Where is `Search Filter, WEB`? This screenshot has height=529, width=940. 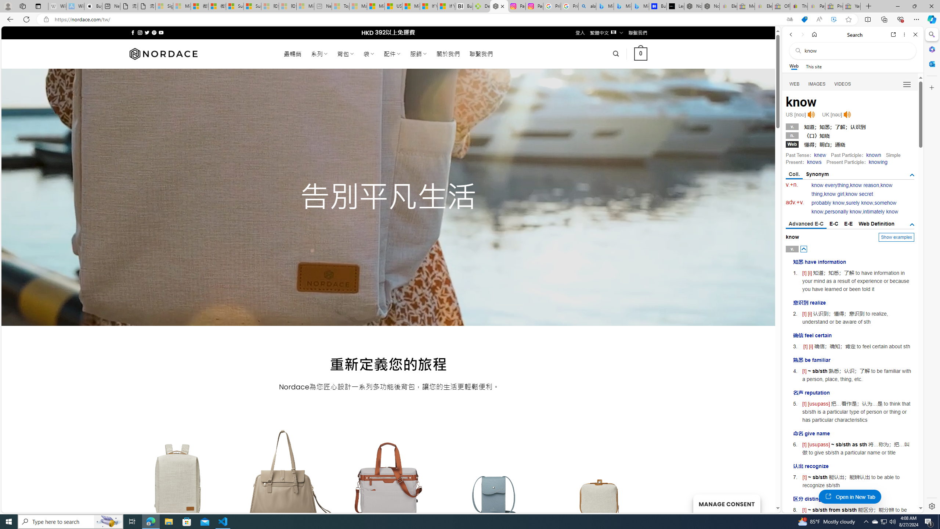
Search Filter, WEB is located at coordinates (795, 84).